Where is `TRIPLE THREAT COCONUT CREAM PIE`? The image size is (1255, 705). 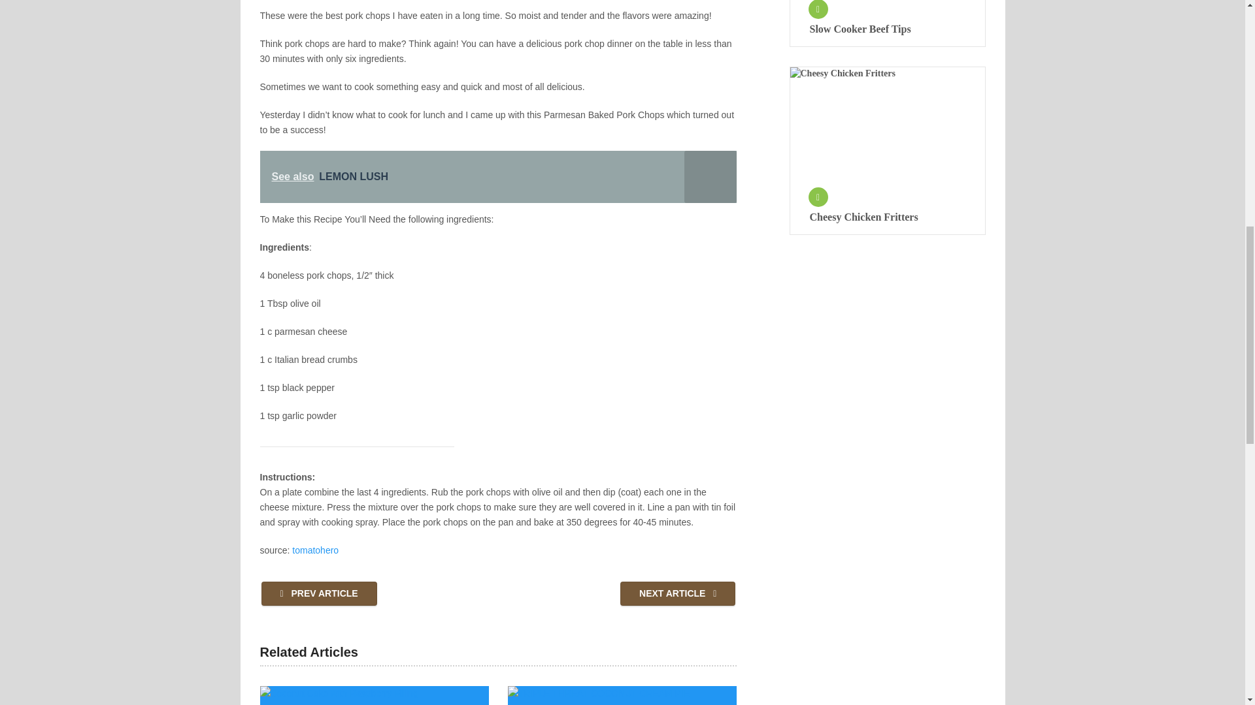
TRIPLE THREAT COCONUT CREAM PIE is located at coordinates (622, 695).